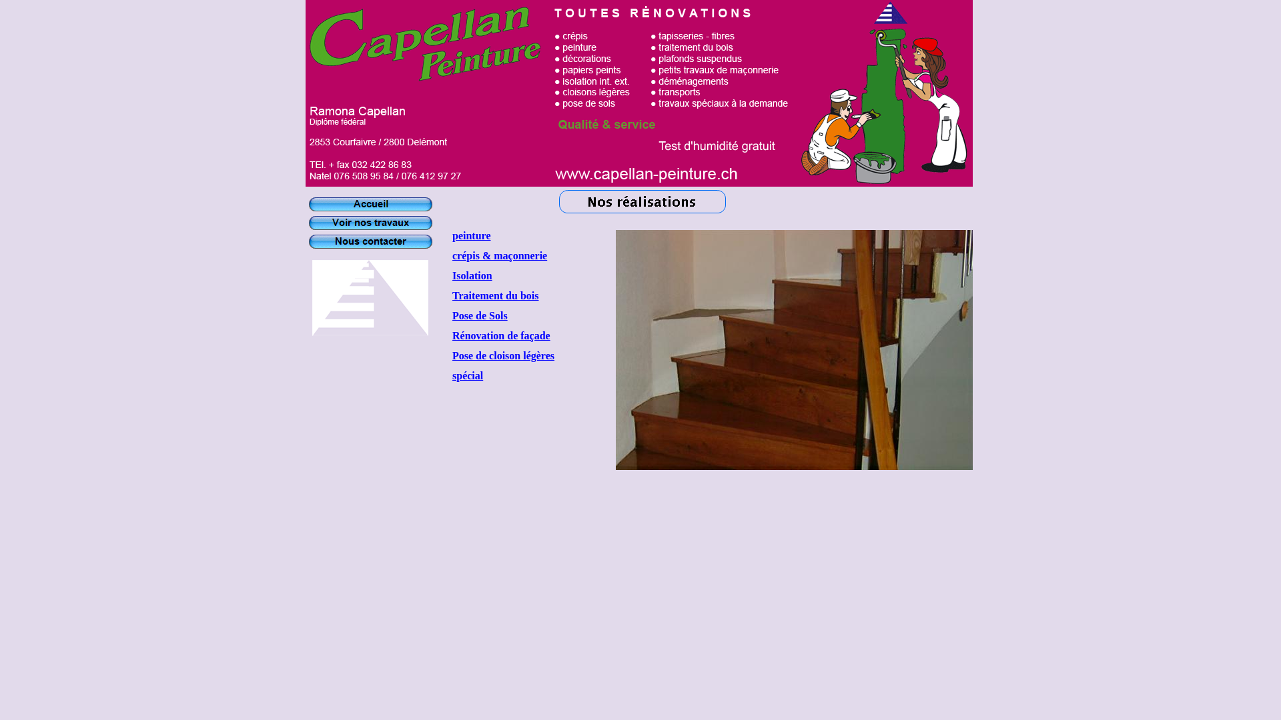 The image size is (1281, 720). I want to click on Accueil, so click(371, 204).